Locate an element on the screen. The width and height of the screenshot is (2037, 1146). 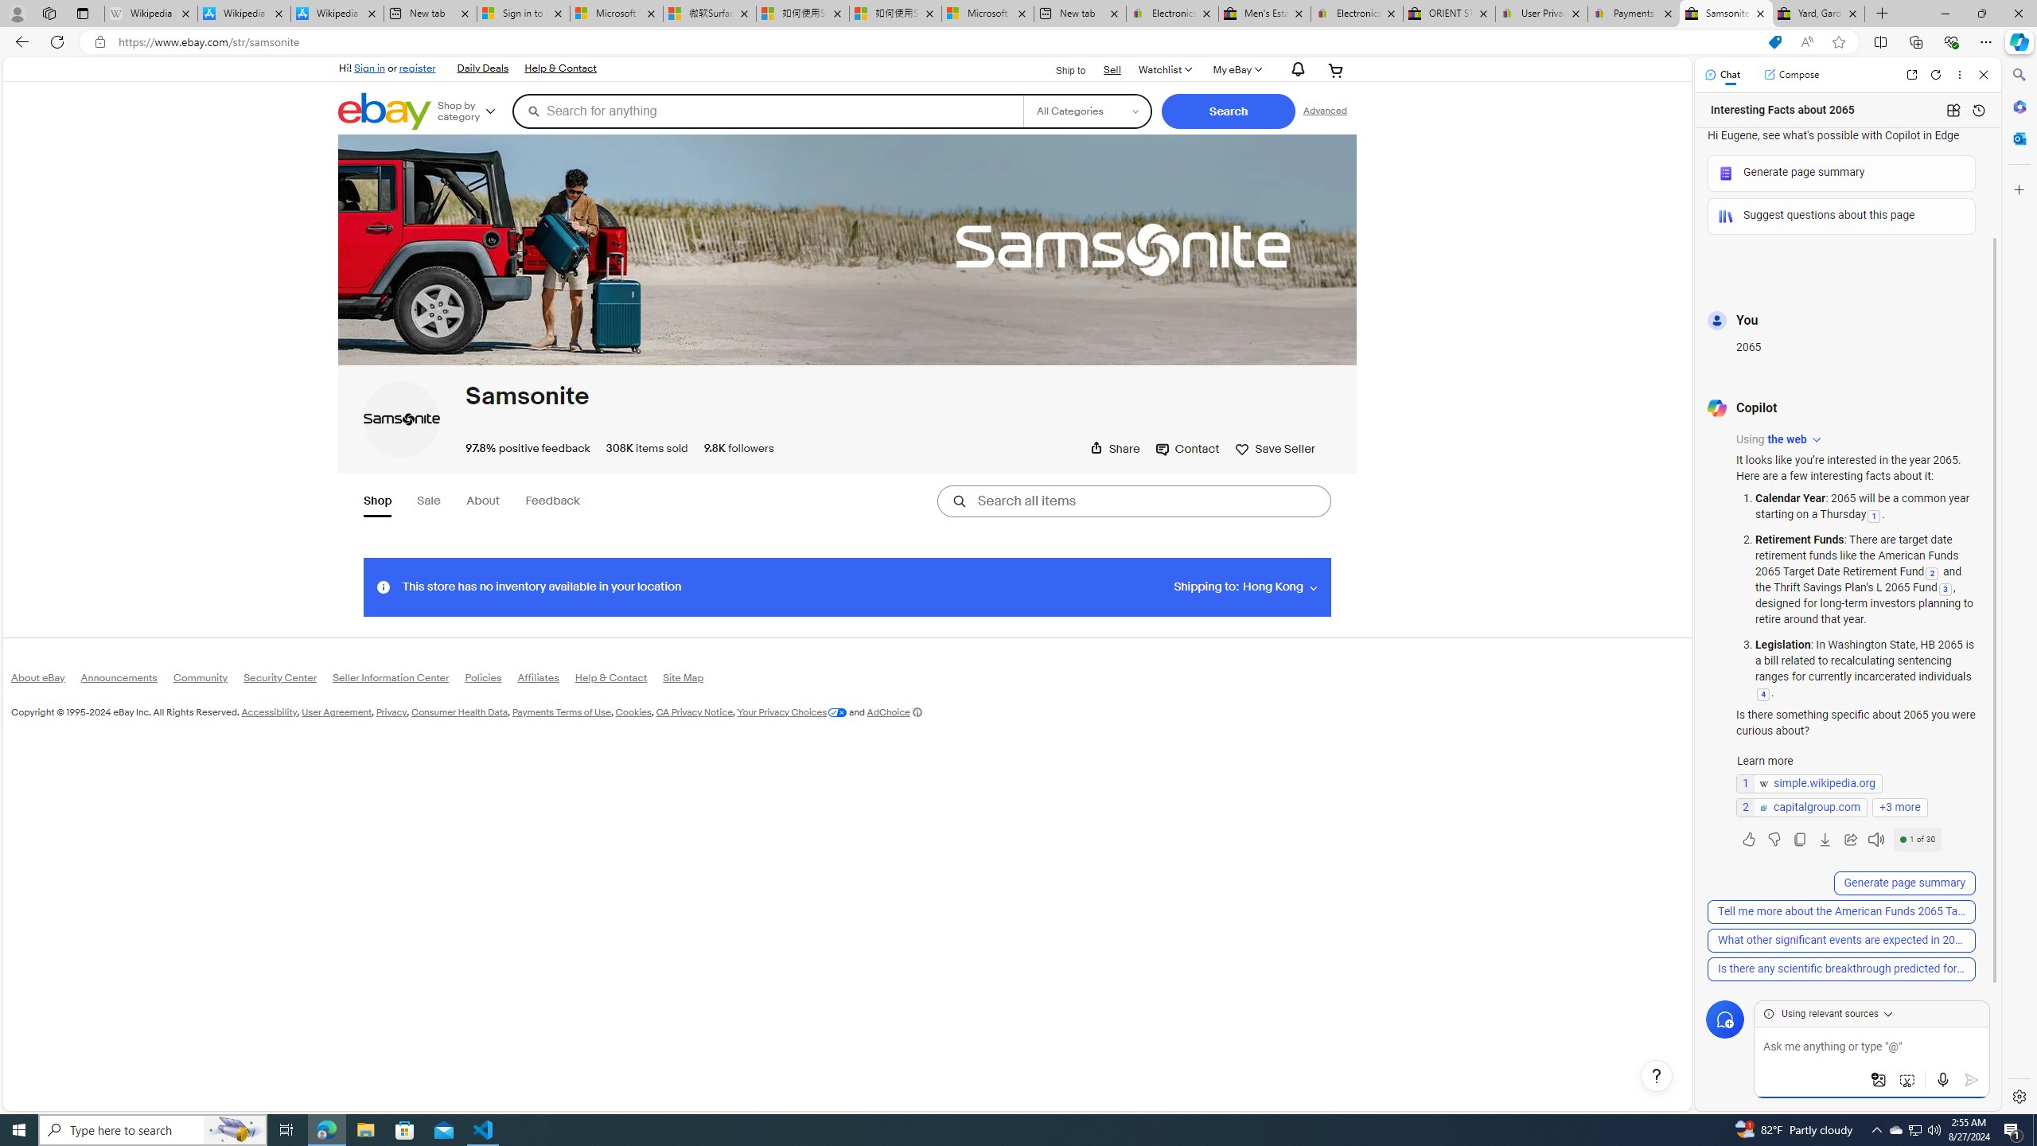
Sign in is located at coordinates (369, 68).